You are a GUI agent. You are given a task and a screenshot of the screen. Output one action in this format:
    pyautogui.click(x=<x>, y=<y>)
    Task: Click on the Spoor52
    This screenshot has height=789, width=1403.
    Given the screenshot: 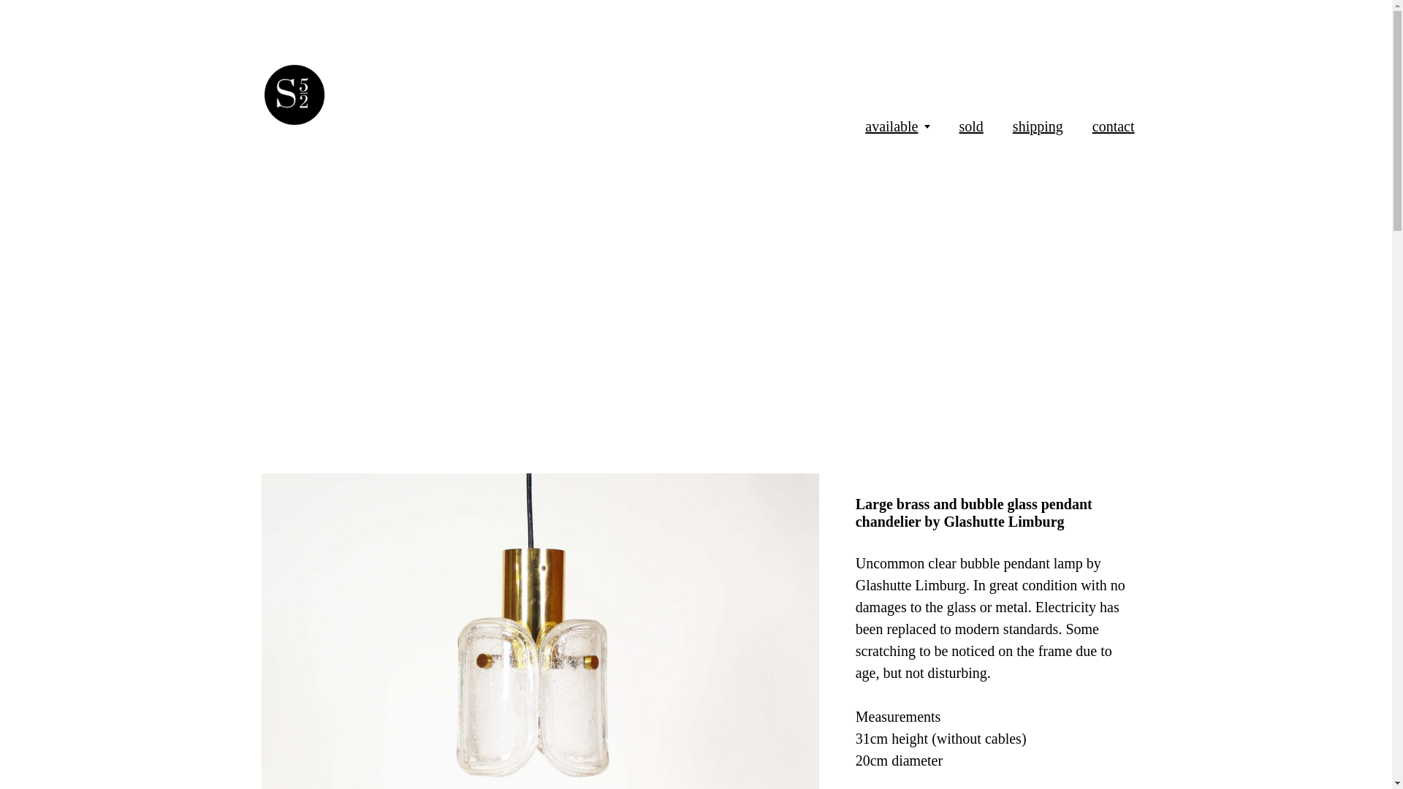 What is the action you would take?
    pyautogui.click(x=410, y=95)
    